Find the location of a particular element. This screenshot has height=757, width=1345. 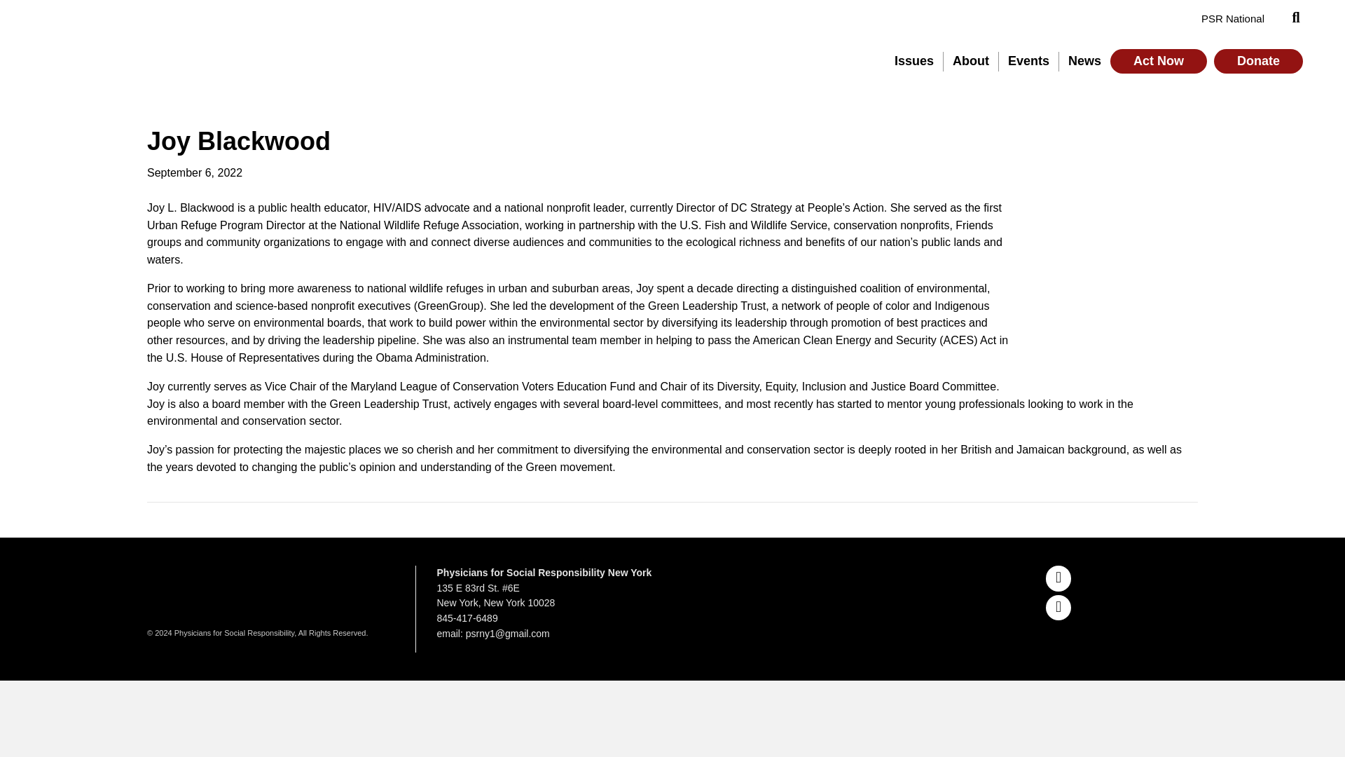

About is located at coordinates (971, 62).